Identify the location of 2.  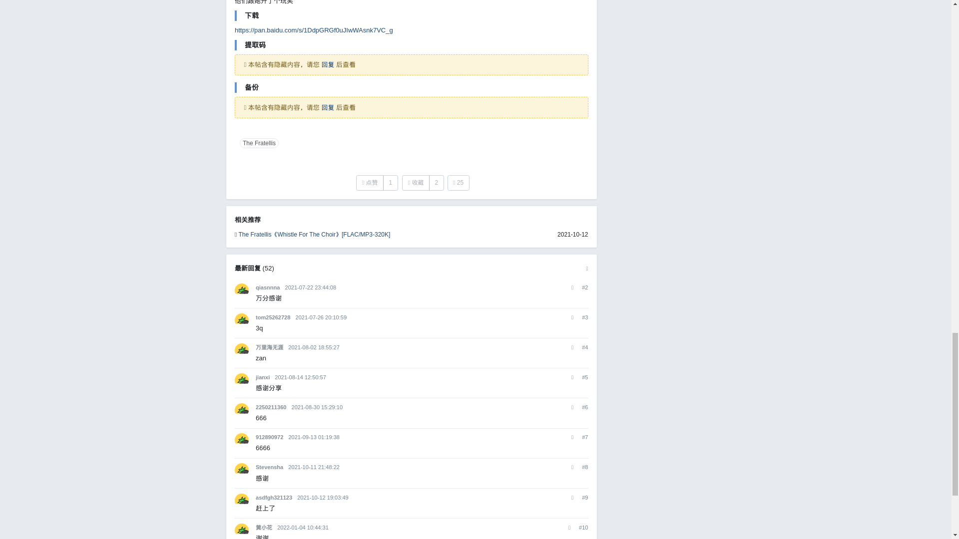
(436, 183).